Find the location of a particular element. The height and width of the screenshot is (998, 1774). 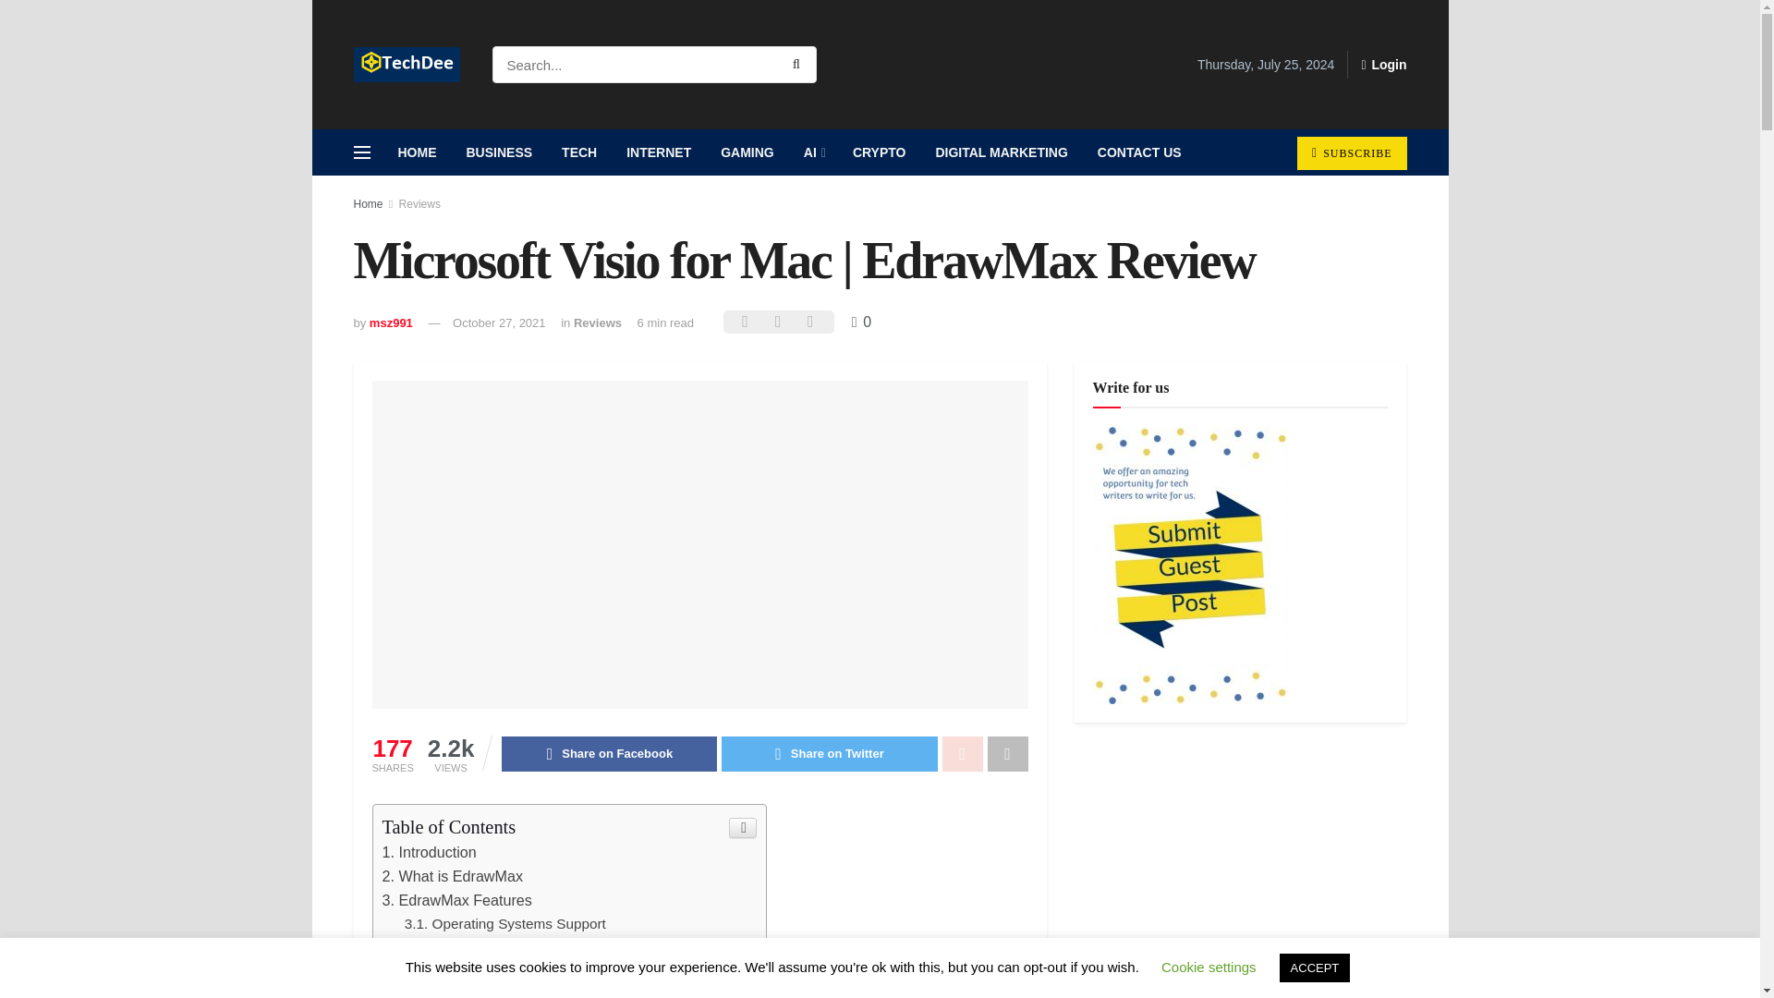

Reviews is located at coordinates (597, 323).